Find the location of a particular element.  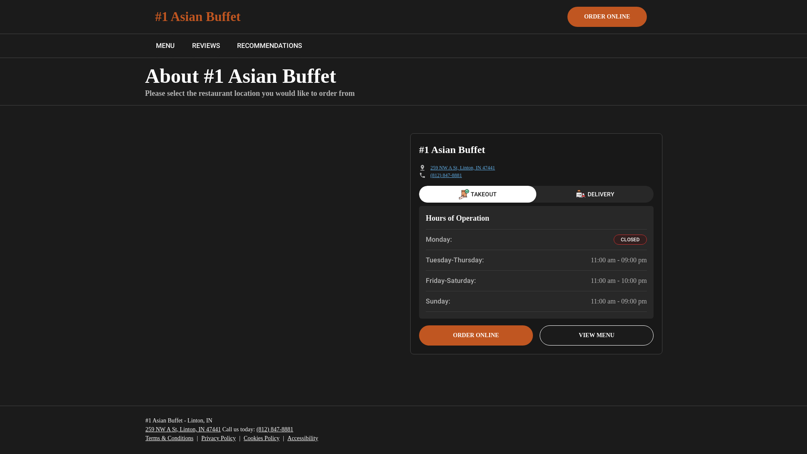

(812) 847-8881 is located at coordinates (275, 430).